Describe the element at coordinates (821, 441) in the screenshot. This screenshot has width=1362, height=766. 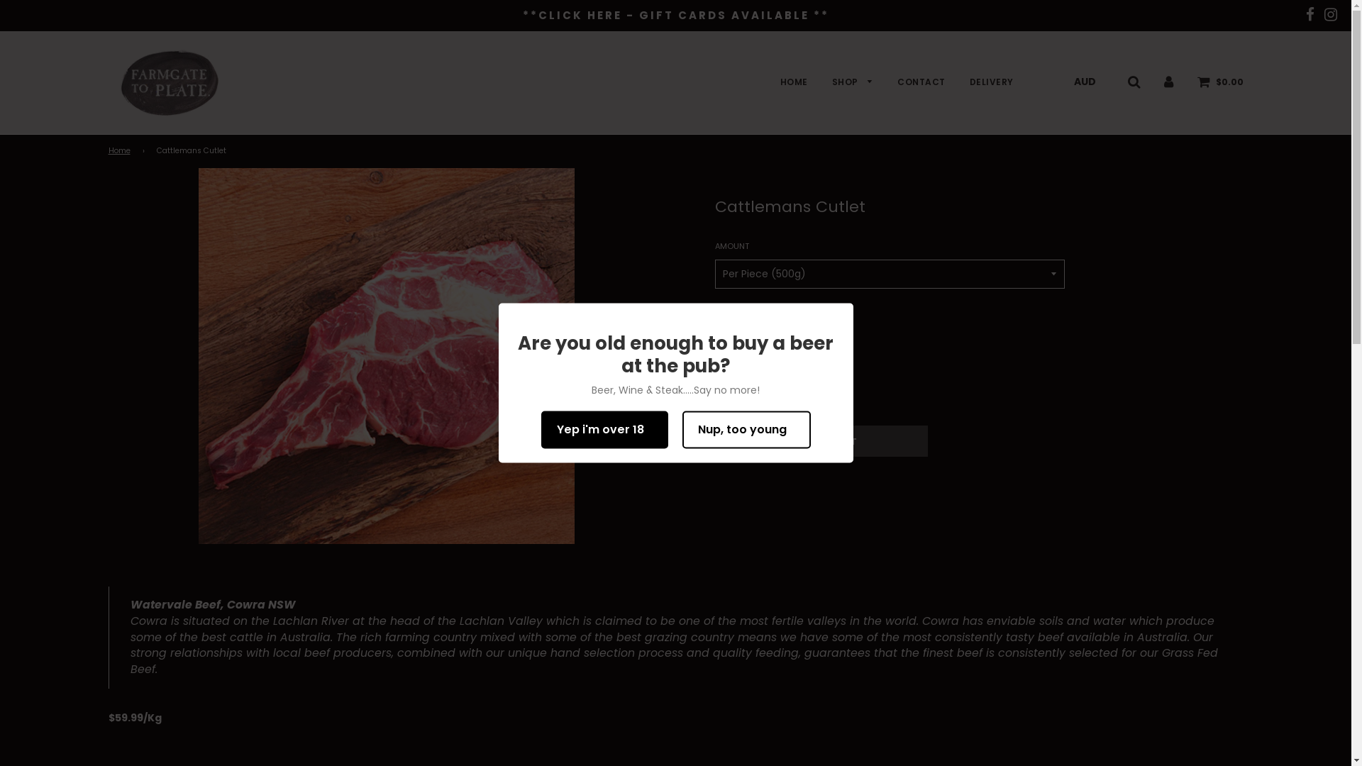
I see `ADD TO CART` at that location.